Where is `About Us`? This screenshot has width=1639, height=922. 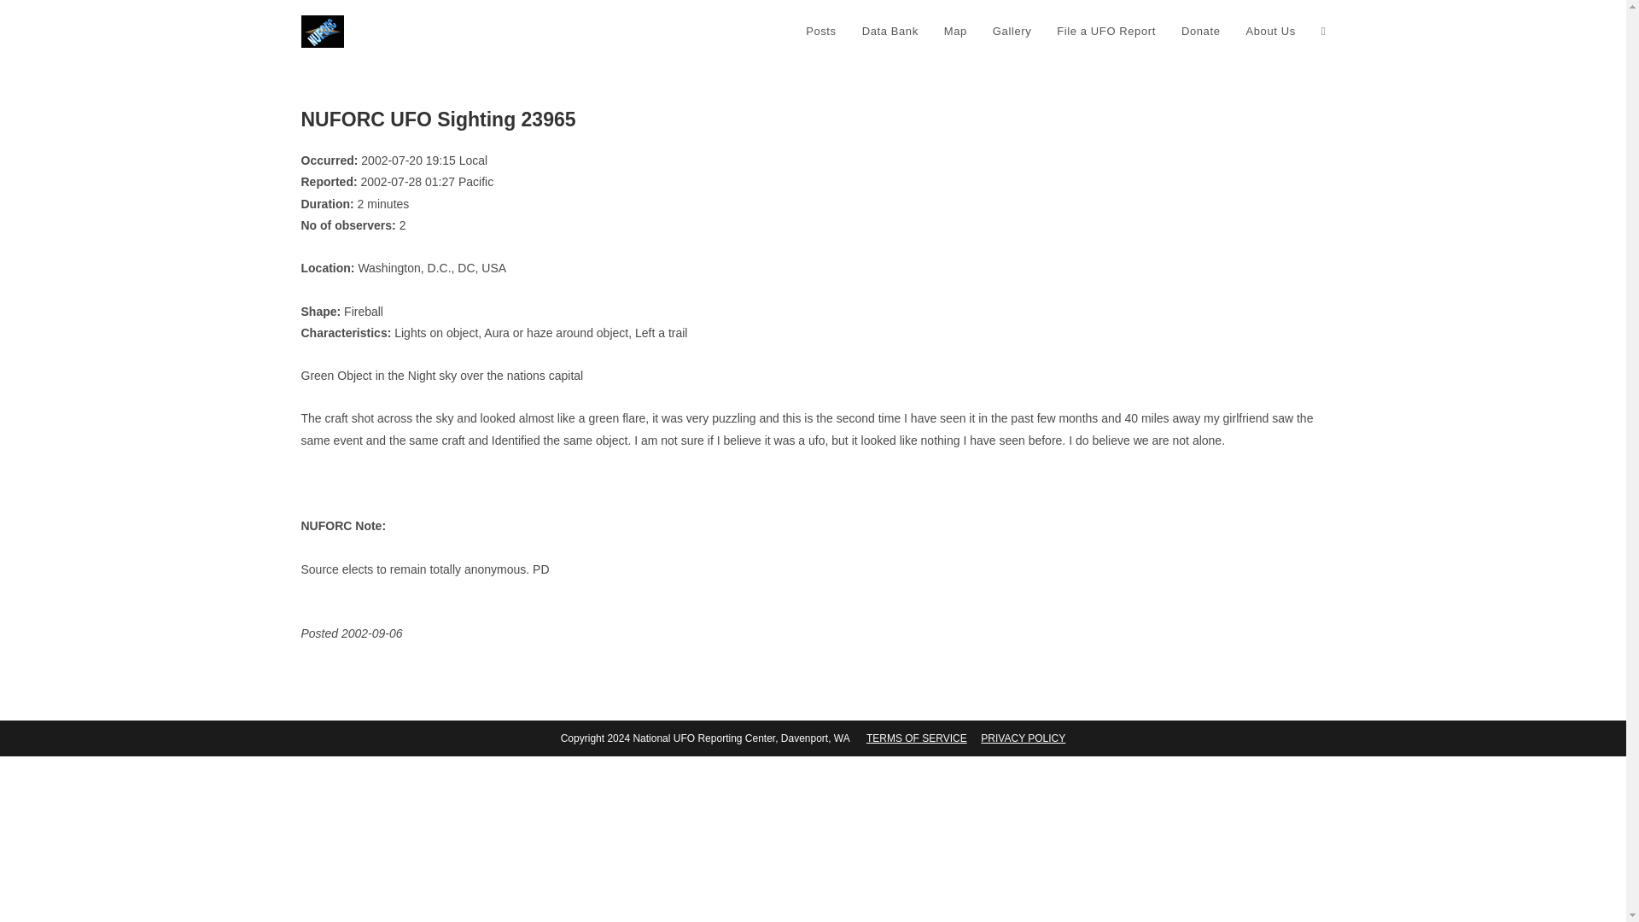
About Us is located at coordinates (1270, 32).